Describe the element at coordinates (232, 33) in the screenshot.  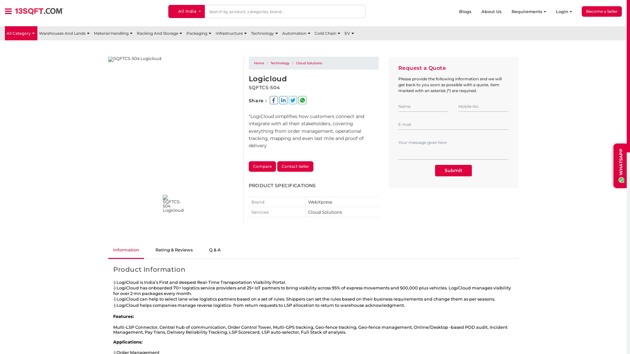
I see `Infrastructure` at that location.